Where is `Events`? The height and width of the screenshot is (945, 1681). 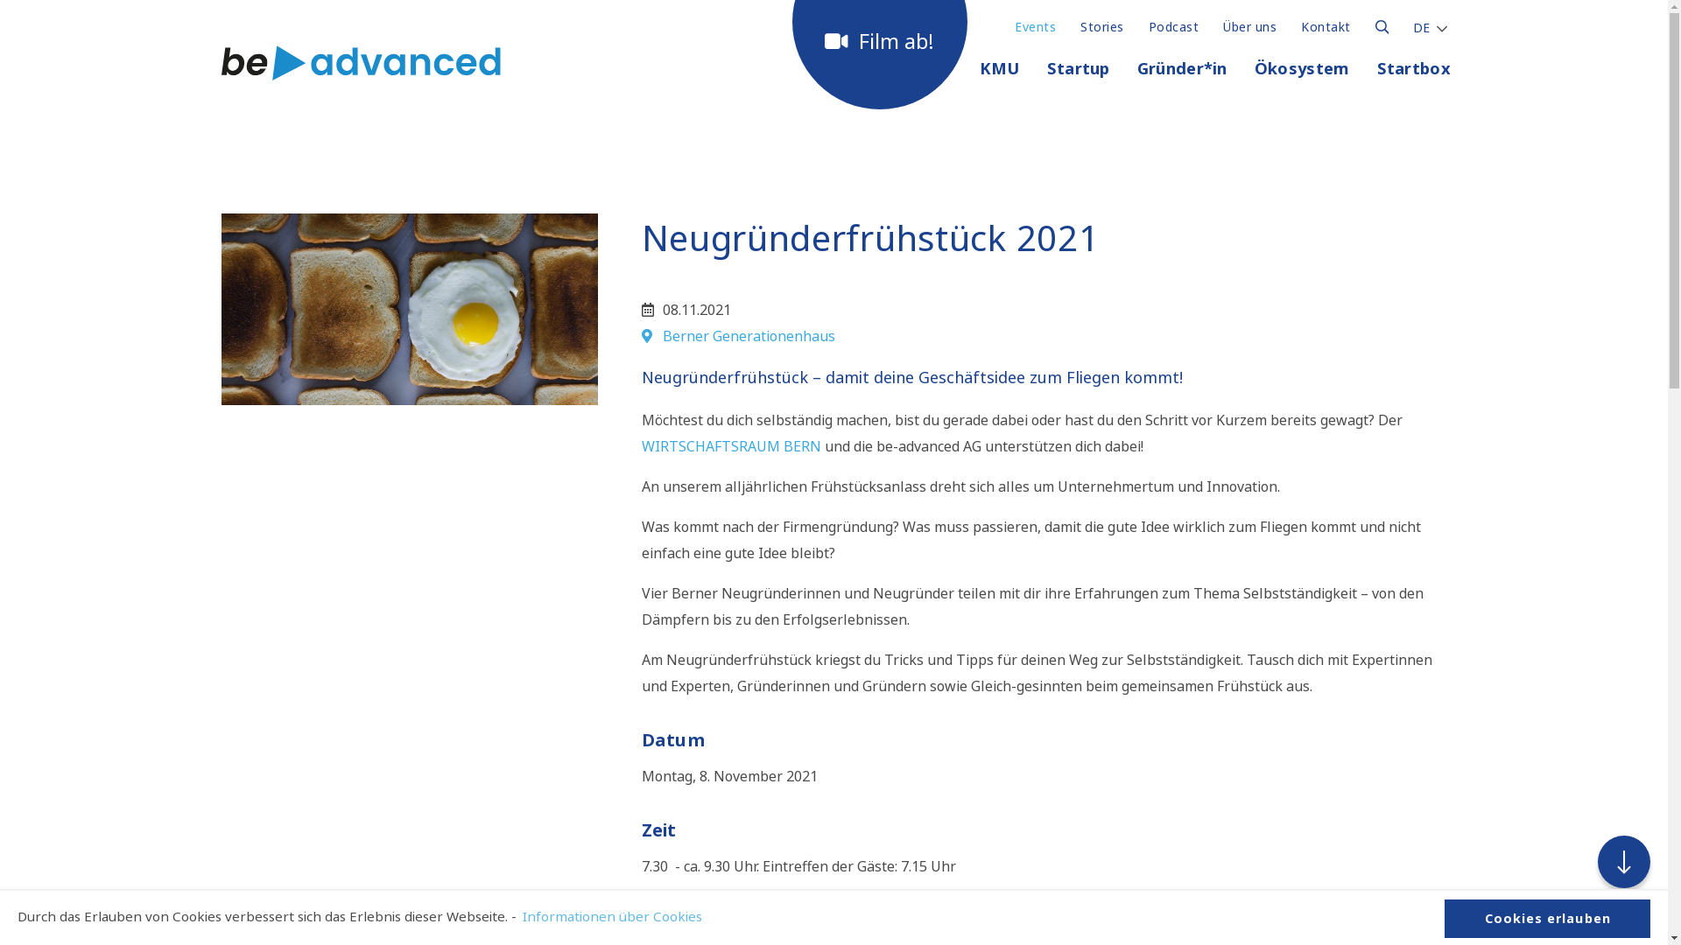 Events is located at coordinates (1035, 24).